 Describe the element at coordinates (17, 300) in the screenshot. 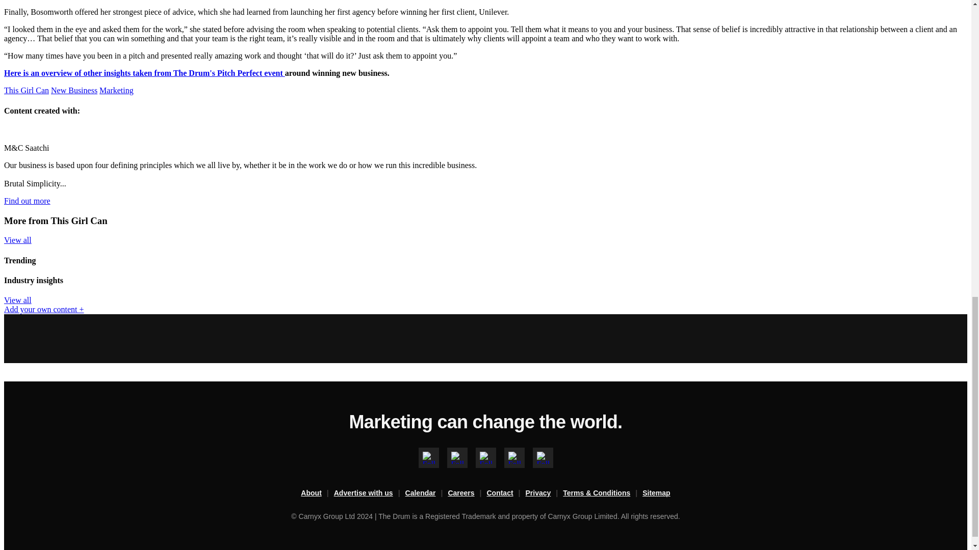

I see `View all` at that location.